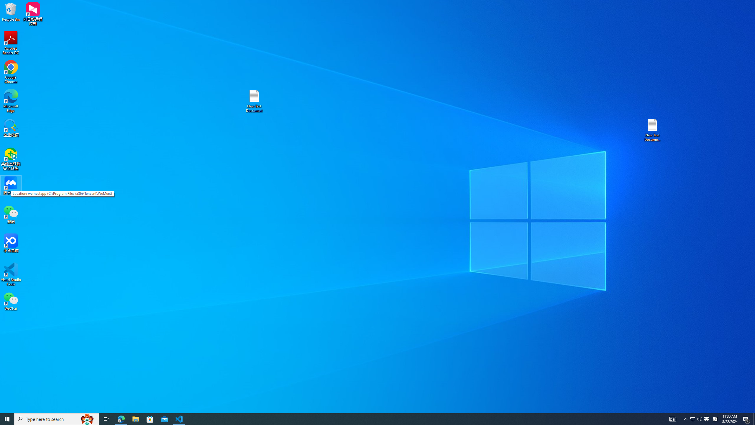  Describe the element at coordinates (367, 419) in the screenshot. I see `Running applications` at that location.